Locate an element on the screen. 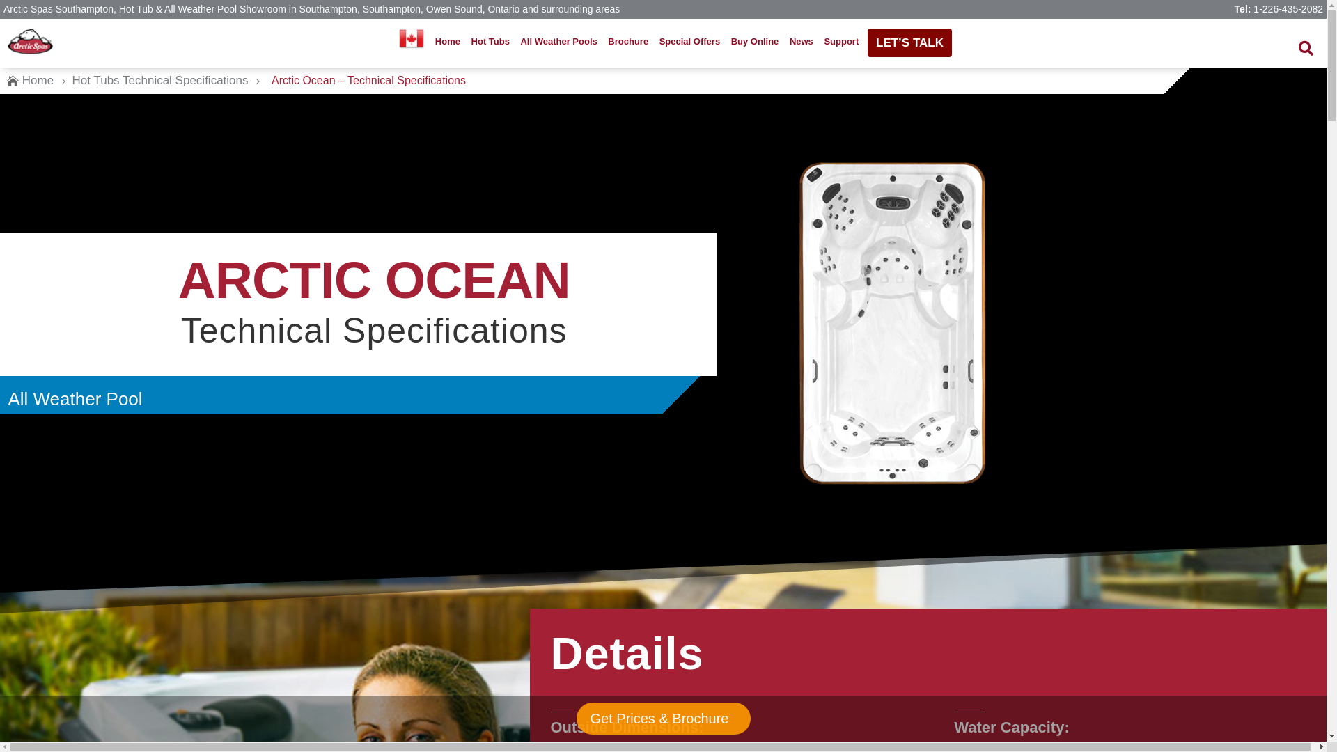 The width and height of the screenshot is (1337, 752). Home is located at coordinates (448, 42).